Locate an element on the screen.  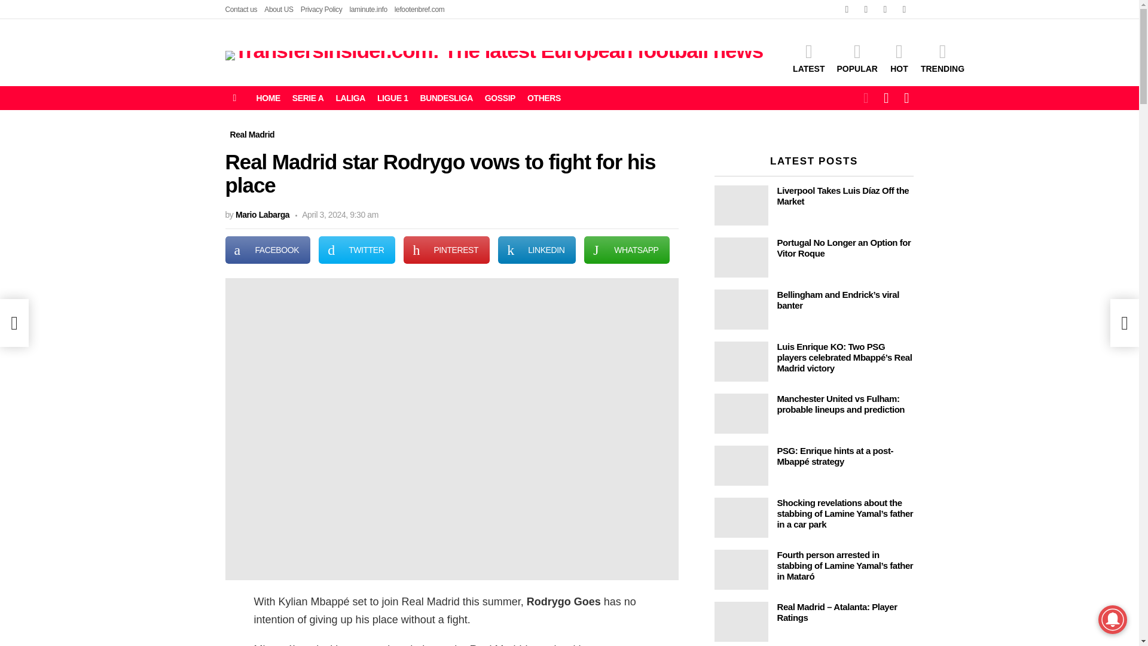
GOSSIP is located at coordinates (500, 98).